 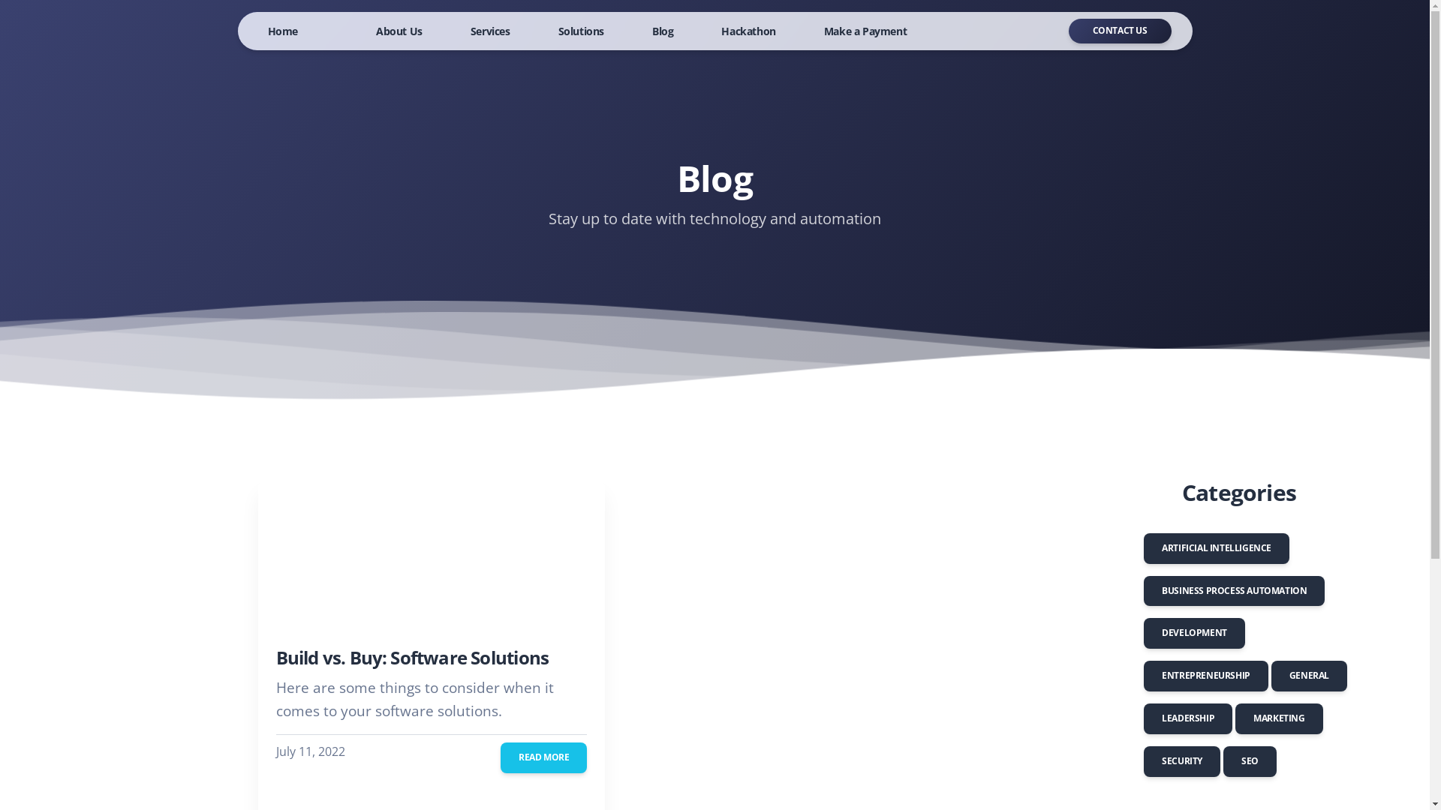 What do you see at coordinates (1188, 718) in the screenshot?
I see `LEADERSHIP` at bounding box center [1188, 718].